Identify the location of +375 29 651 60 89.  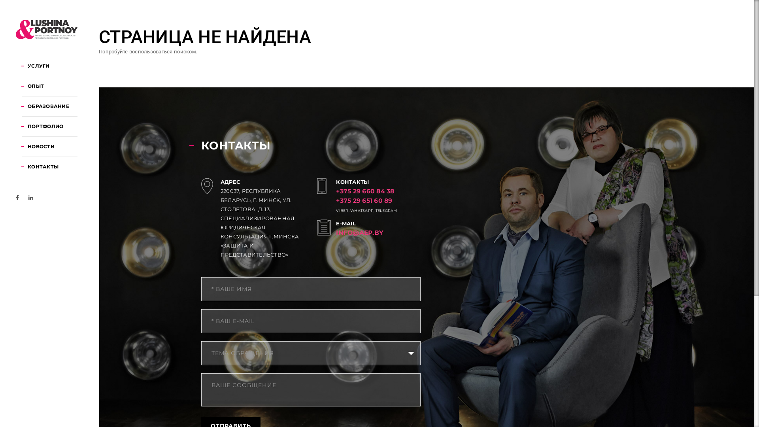
(364, 201).